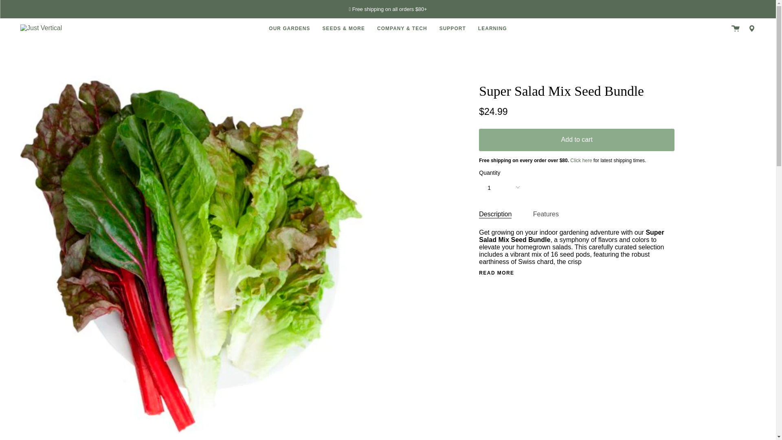 Image resolution: width=782 pixels, height=440 pixels. What do you see at coordinates (453, 29) in the screenshot?
I see `SUPPORT` at bounding box center [453, 29].